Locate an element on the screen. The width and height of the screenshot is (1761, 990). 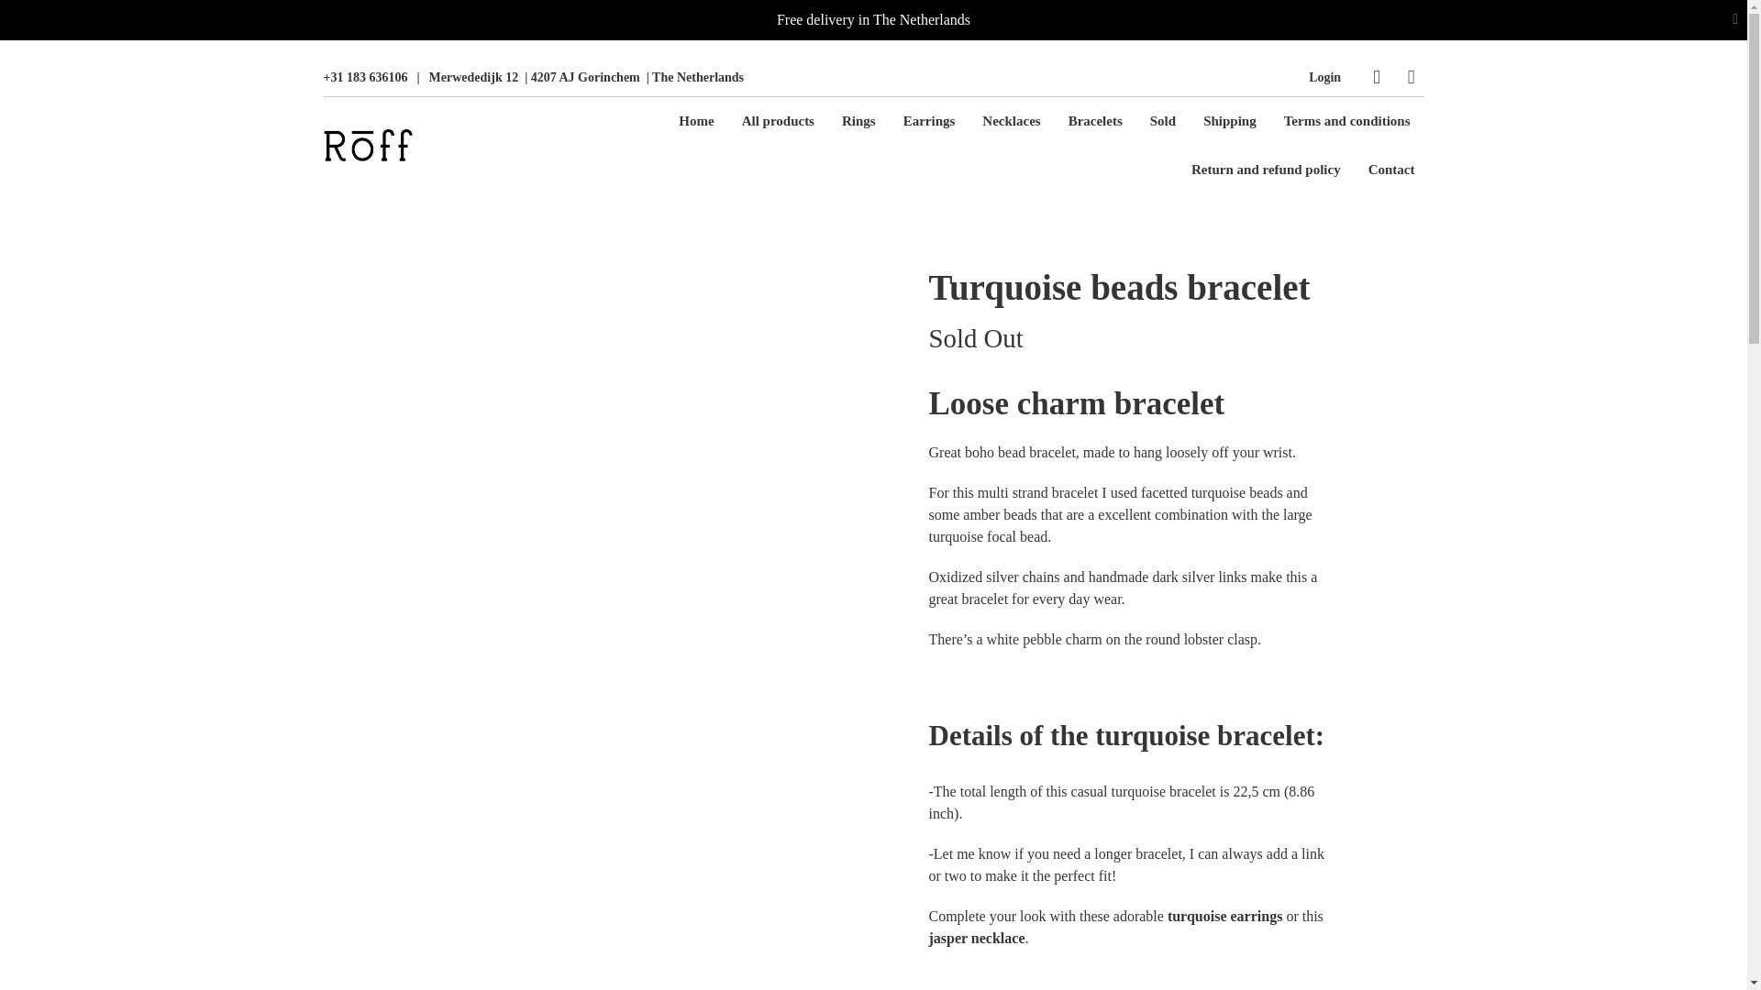
Terms and conditions is located at coordinates (1346, 121).